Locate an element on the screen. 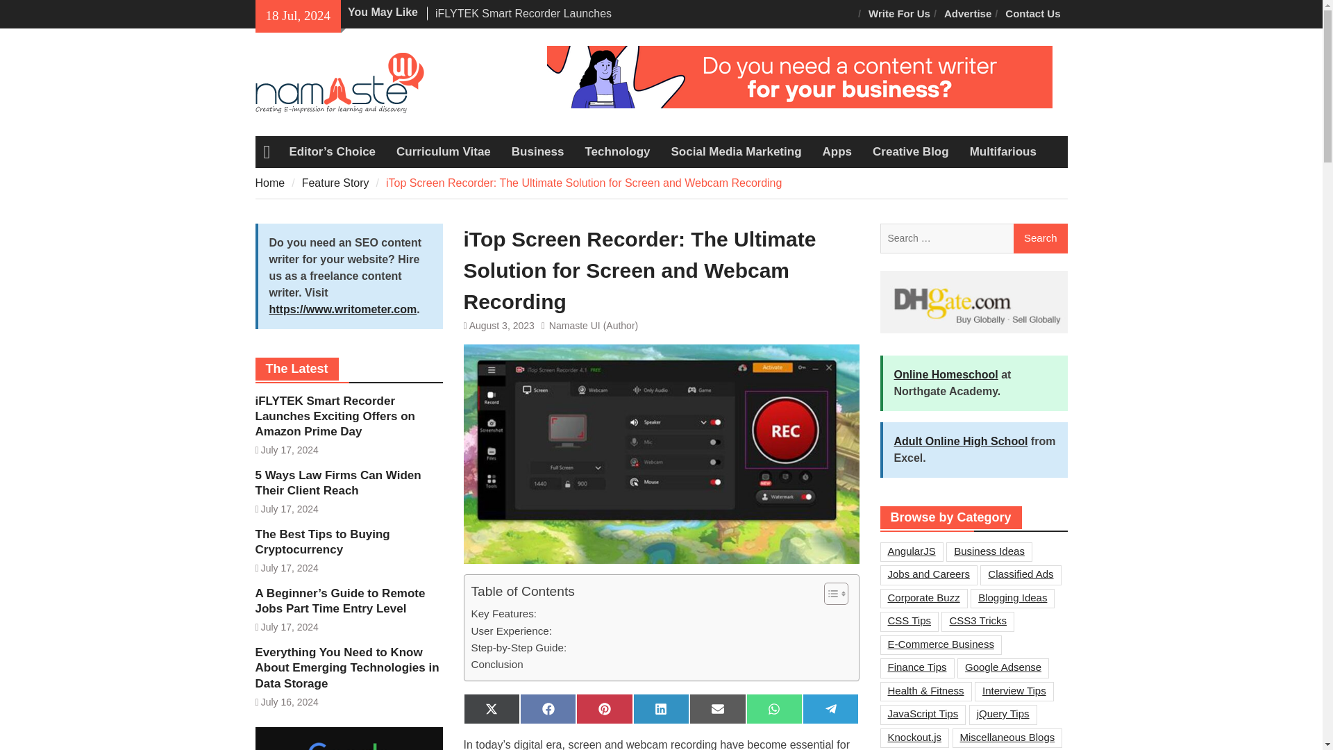 The width and height of the screenshot is (1333, 750). Social Media Marketing is located at coordinates (736, 151).